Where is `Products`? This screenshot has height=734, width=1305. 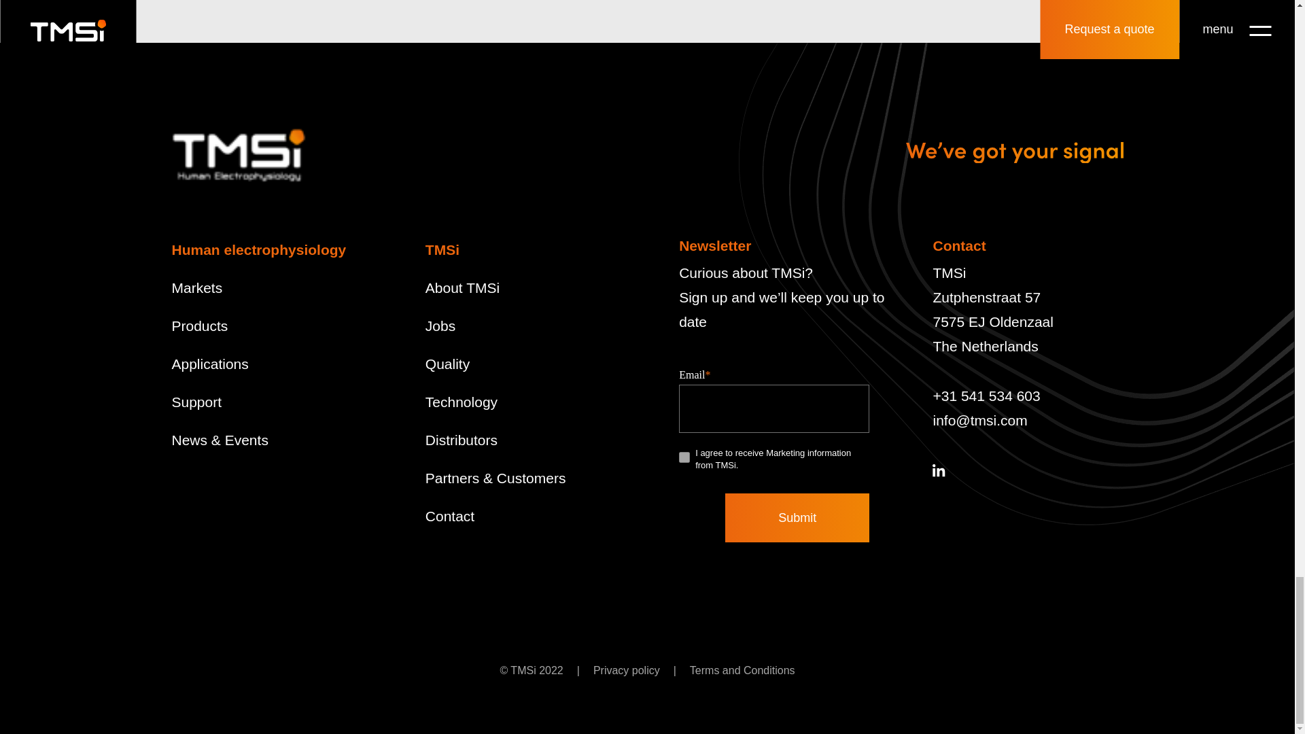
Products is located at coordinates (198, 326).